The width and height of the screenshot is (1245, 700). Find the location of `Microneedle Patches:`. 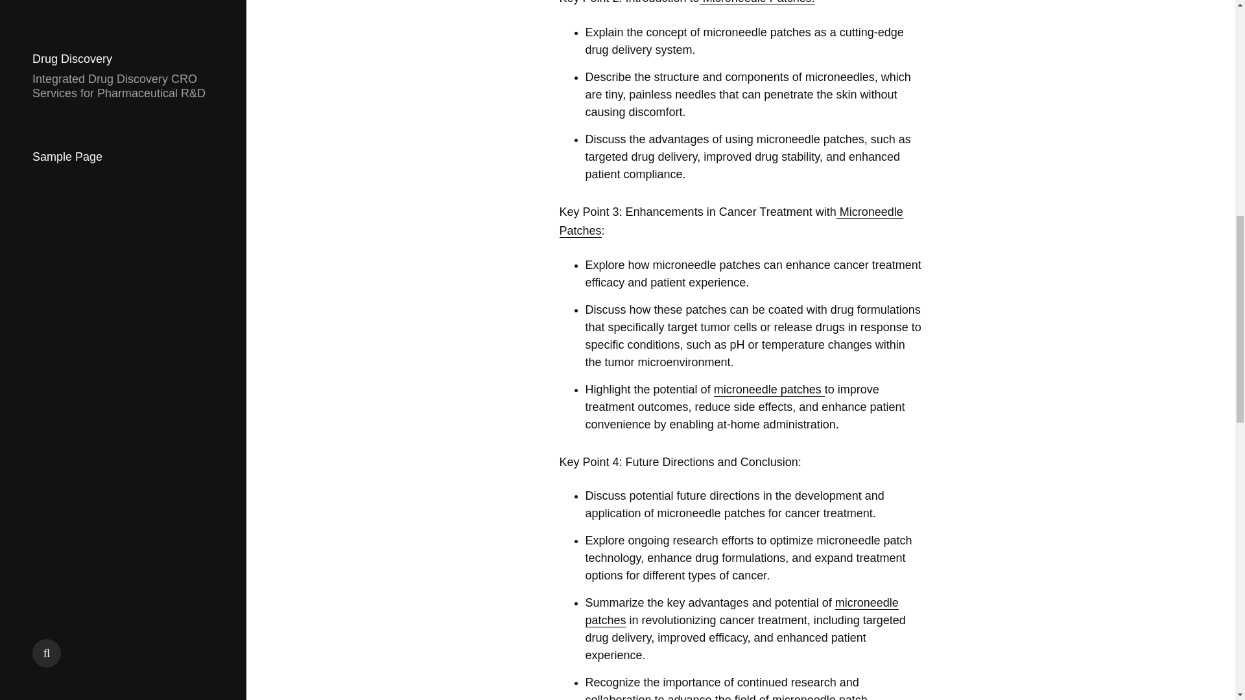

Microneedle Patches: is located at coordinates (757, 3).